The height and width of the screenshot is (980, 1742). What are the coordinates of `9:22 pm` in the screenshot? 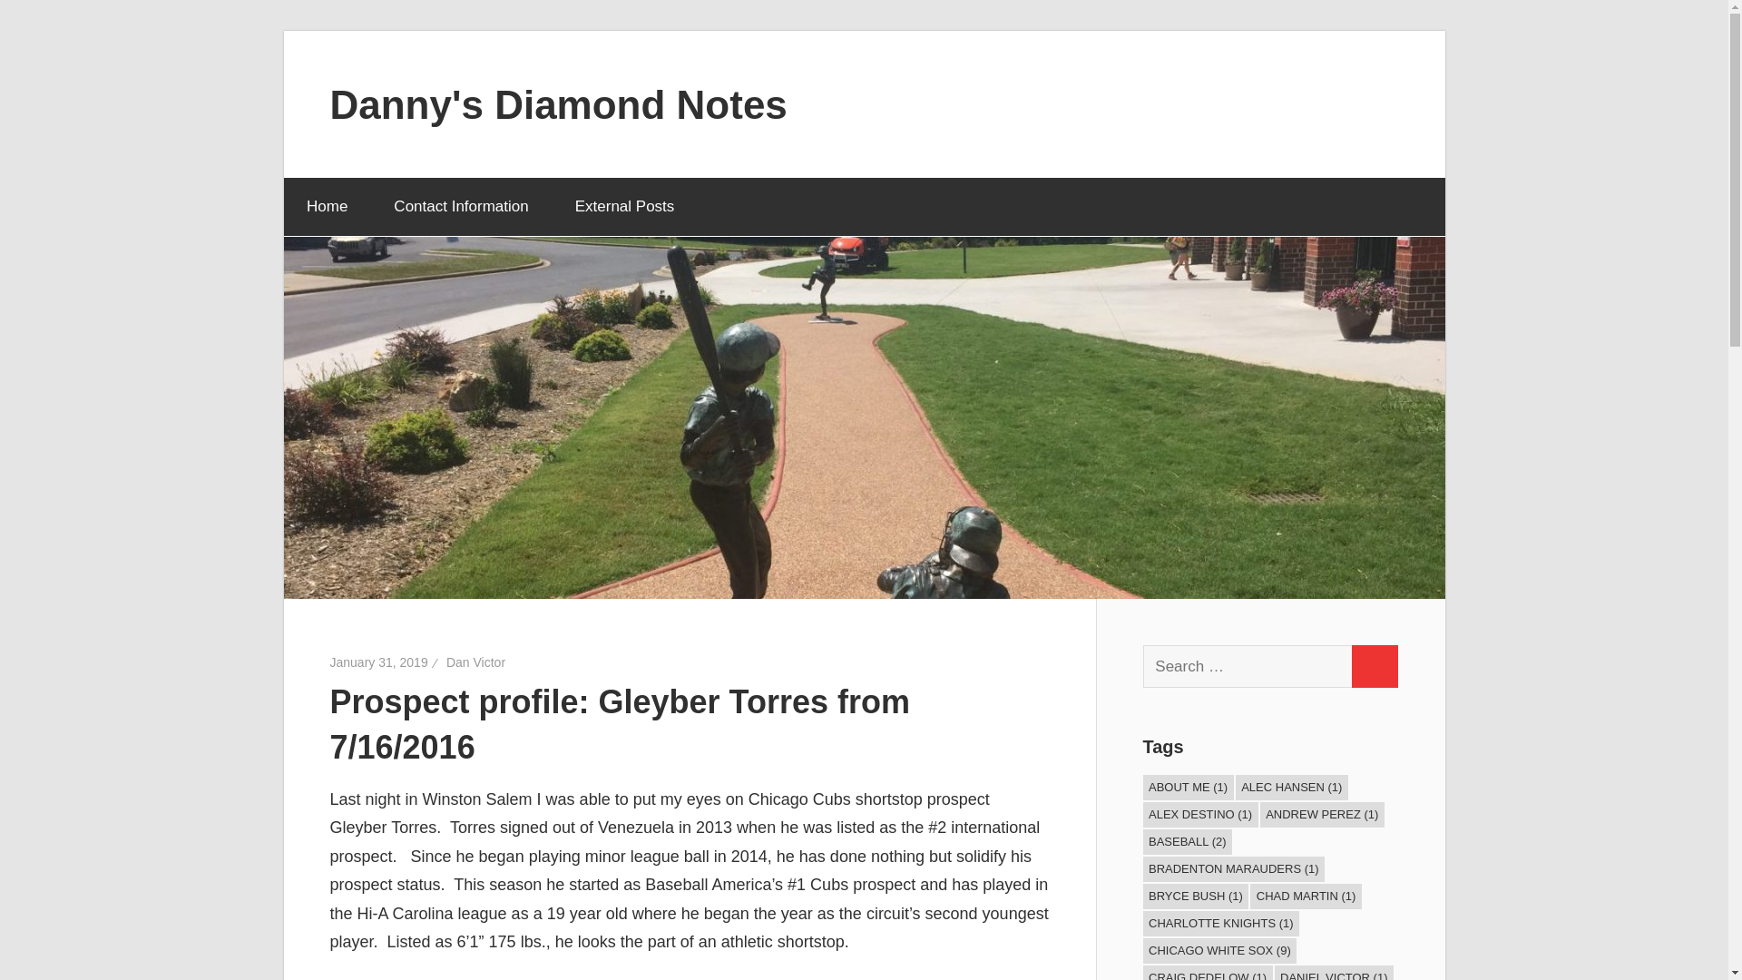 It's located at (379, 662).